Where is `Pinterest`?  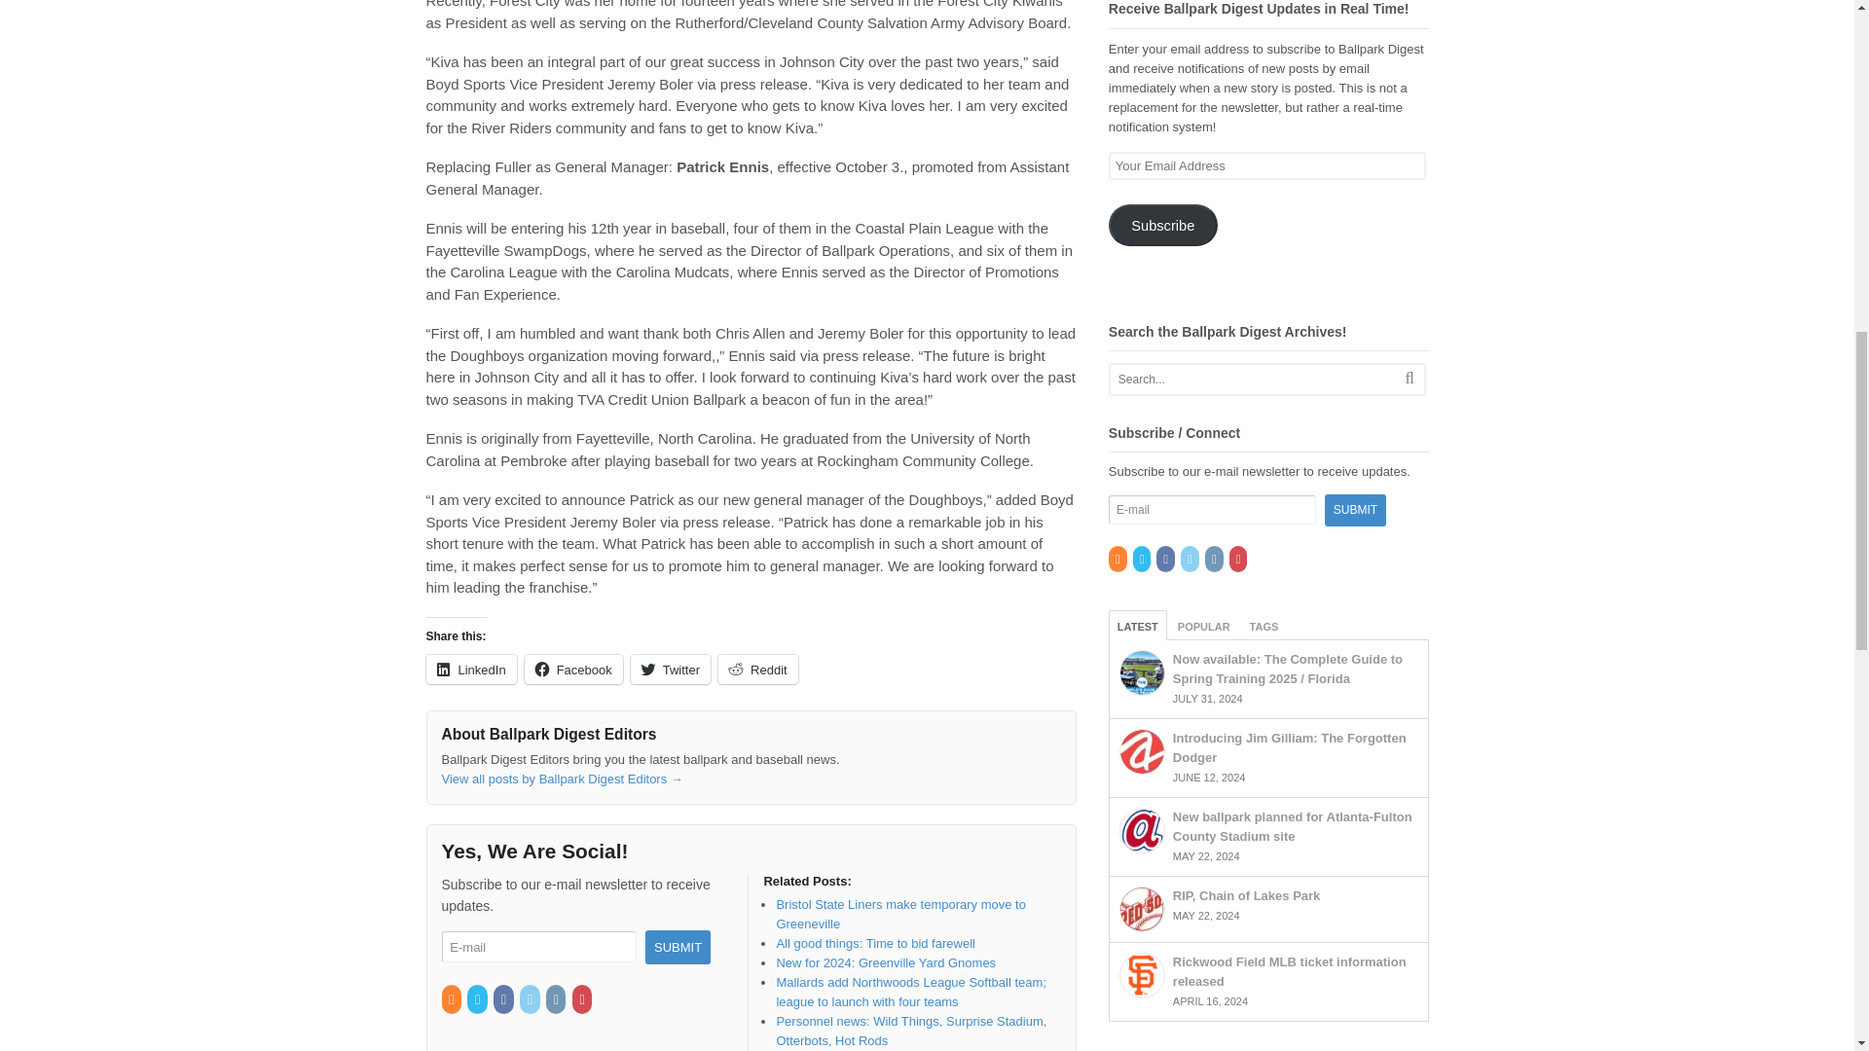
Pinterest is located at coordinates (582, 998).